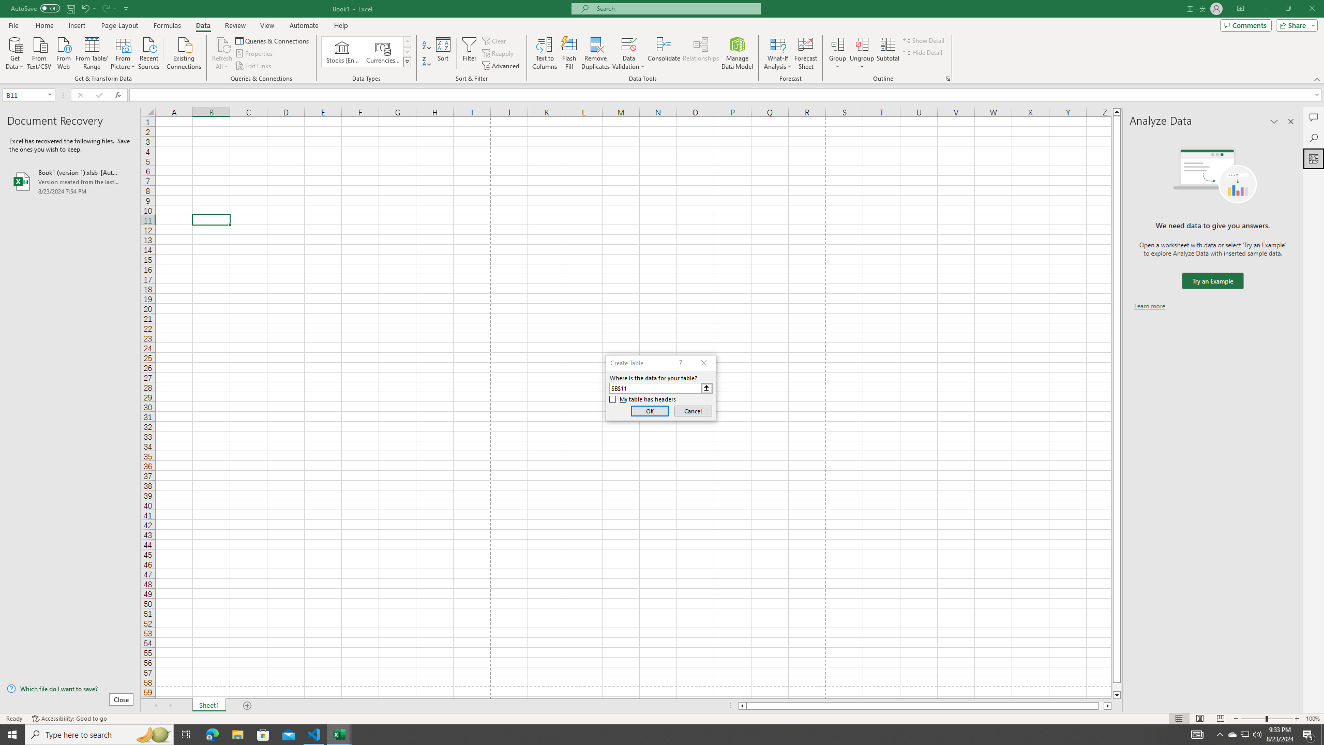 This screenshot has height=745, width=1324. I want to click on Stocks (English), so click(342, 52).